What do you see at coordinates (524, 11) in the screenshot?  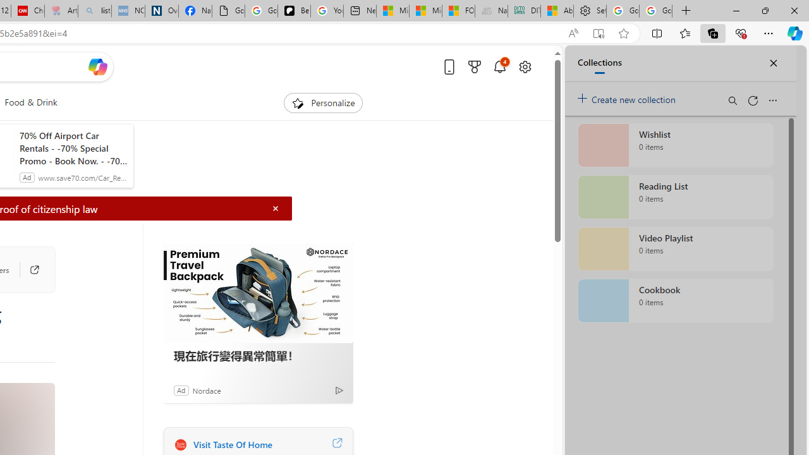 I see `DITOGAMES AG Imprint` at bounding box center [524, 11].